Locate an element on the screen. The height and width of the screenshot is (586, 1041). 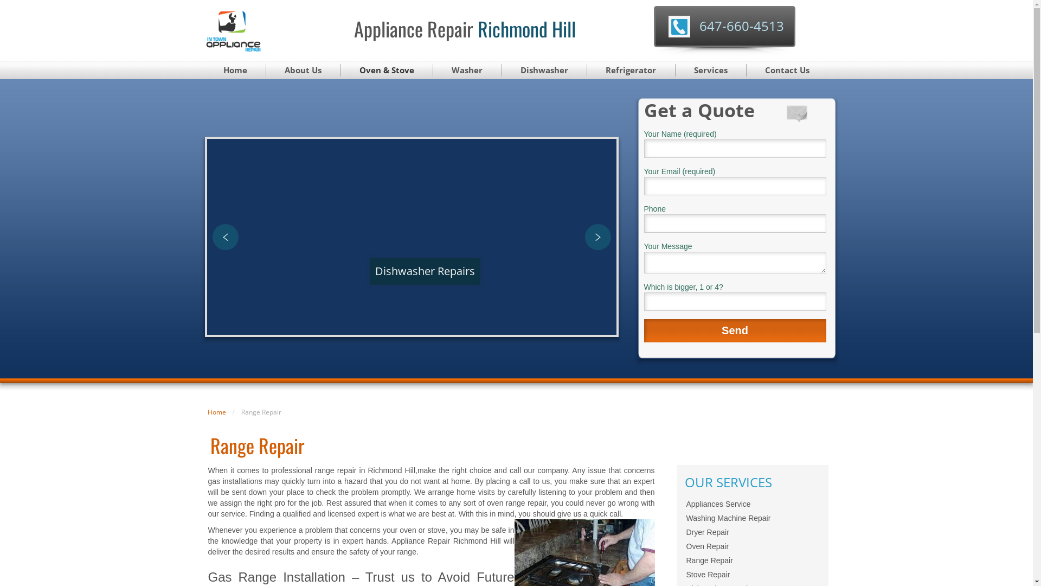
Washing Machine Repair is located at coordinates (752, 518).